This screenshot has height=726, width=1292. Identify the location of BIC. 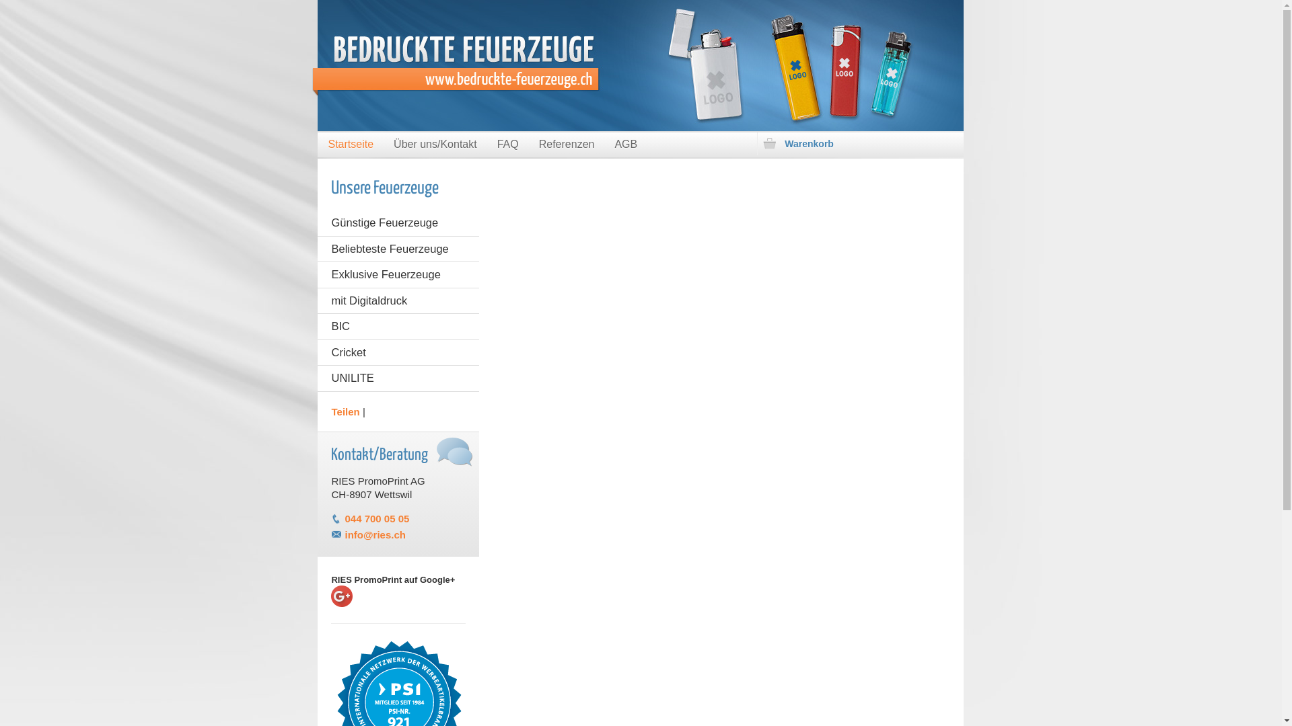
(398, 327).